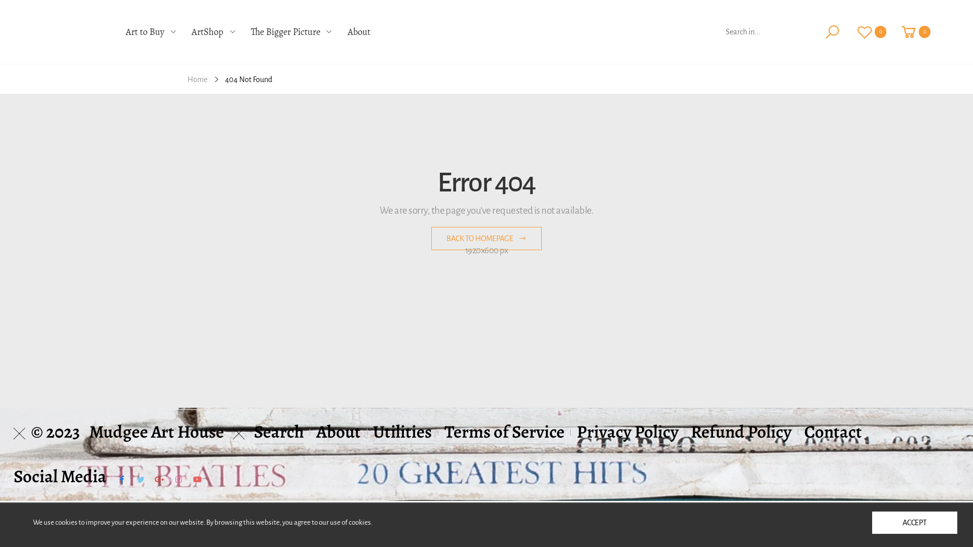 This screenshot has height=547, width=973. What do you see at coordinates (198, 79) in the screenshot?
I see `Home` at bounding box center [198, 79].